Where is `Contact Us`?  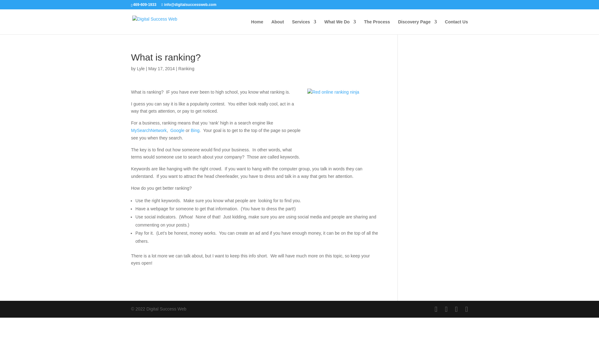
Contact Us is located at coordinates (456, 27).